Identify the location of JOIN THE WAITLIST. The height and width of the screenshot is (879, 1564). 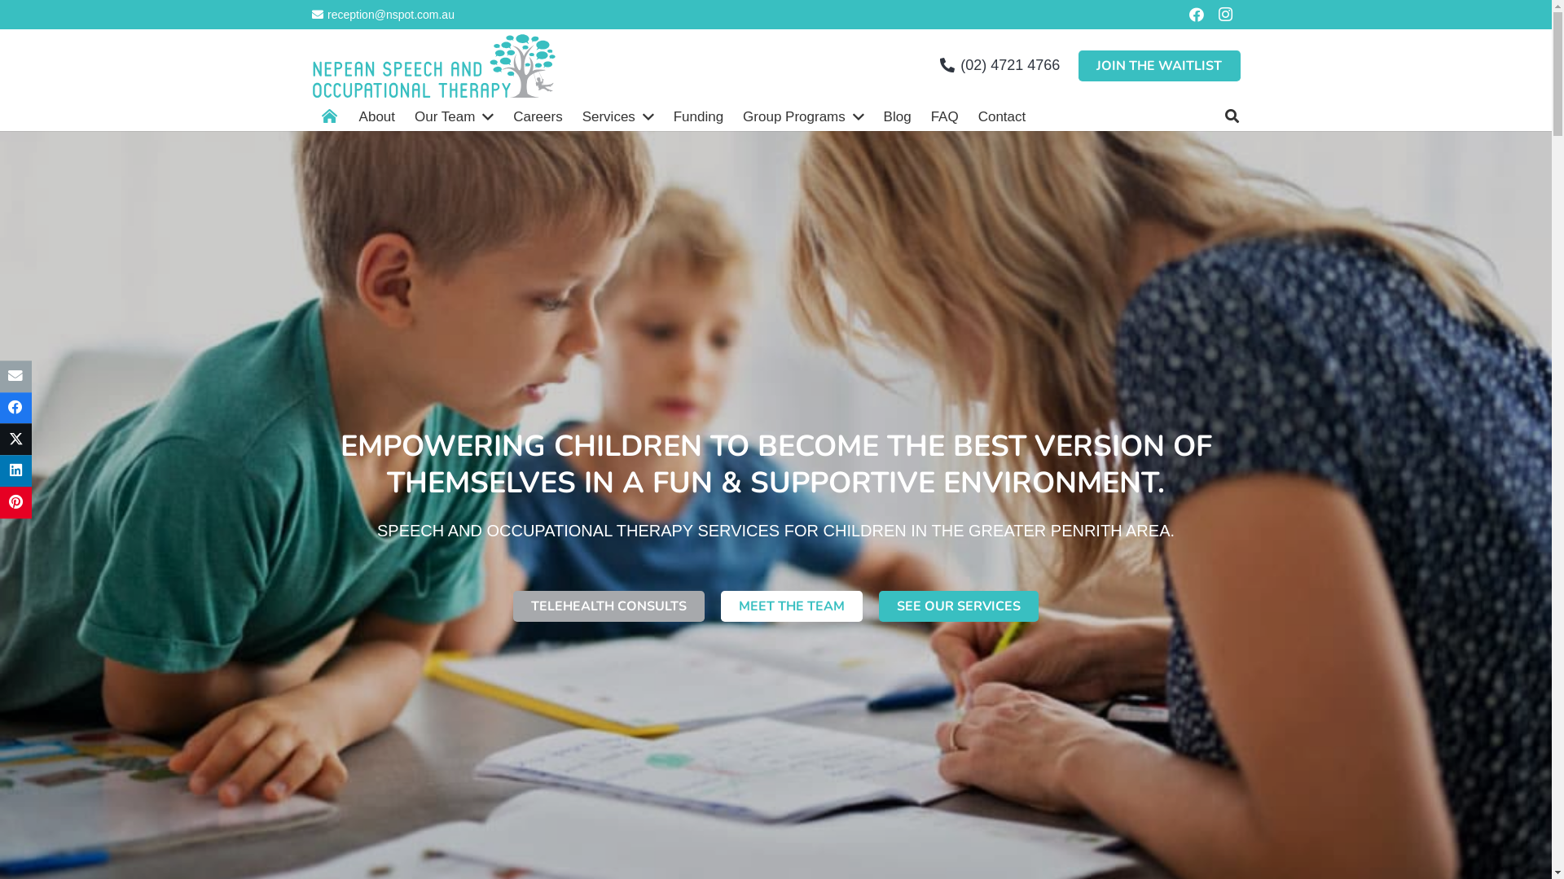
(1160, 66).